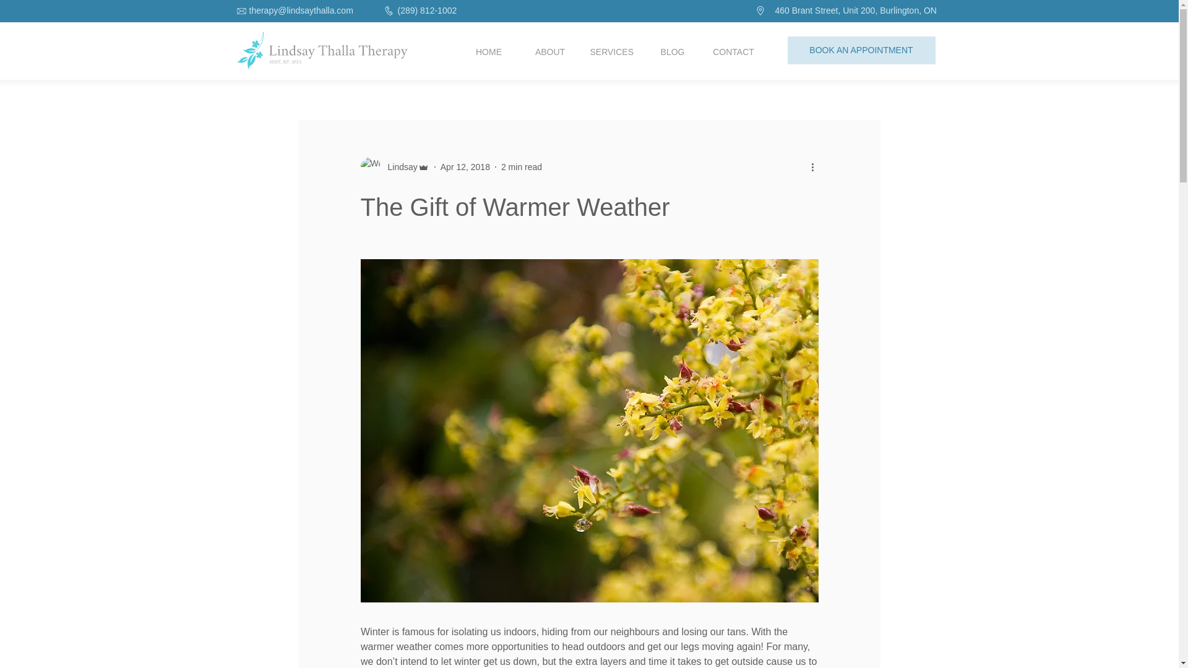  I want to click on 460 Brant Street, Unit 200, Burlington, ON, so click(877, 11).